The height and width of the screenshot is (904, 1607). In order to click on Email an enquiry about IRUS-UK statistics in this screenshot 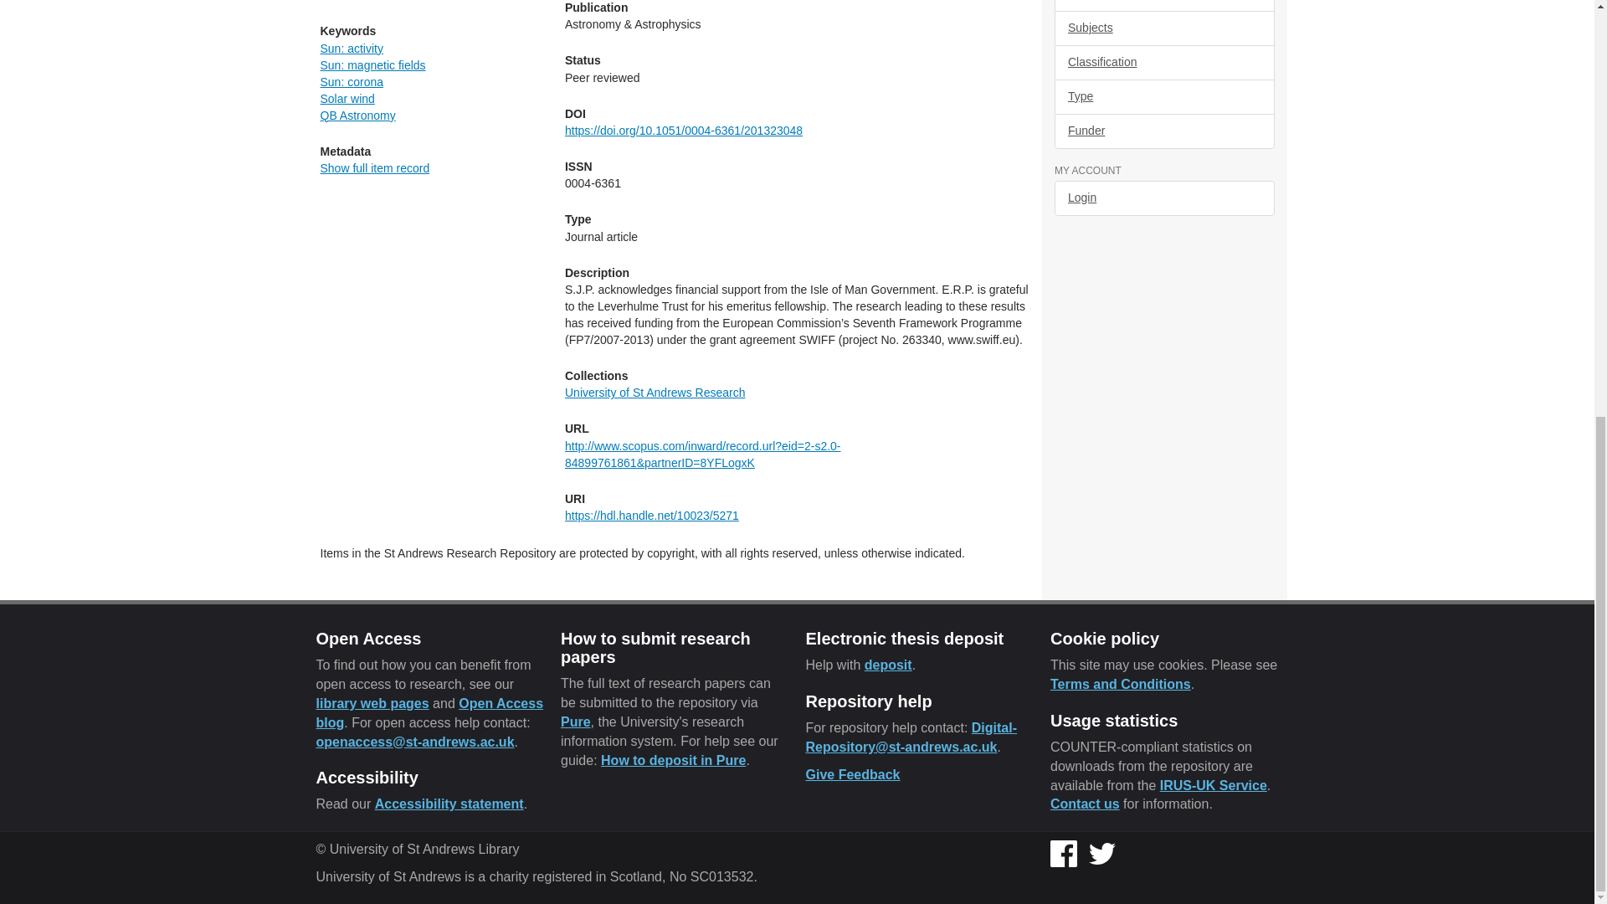, I will do `click(1085, 804)`.